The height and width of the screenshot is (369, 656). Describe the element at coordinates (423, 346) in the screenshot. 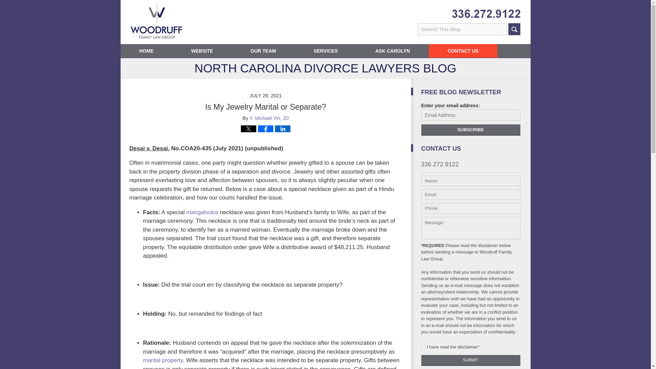

I see `I have read the disclaimer` at that location.